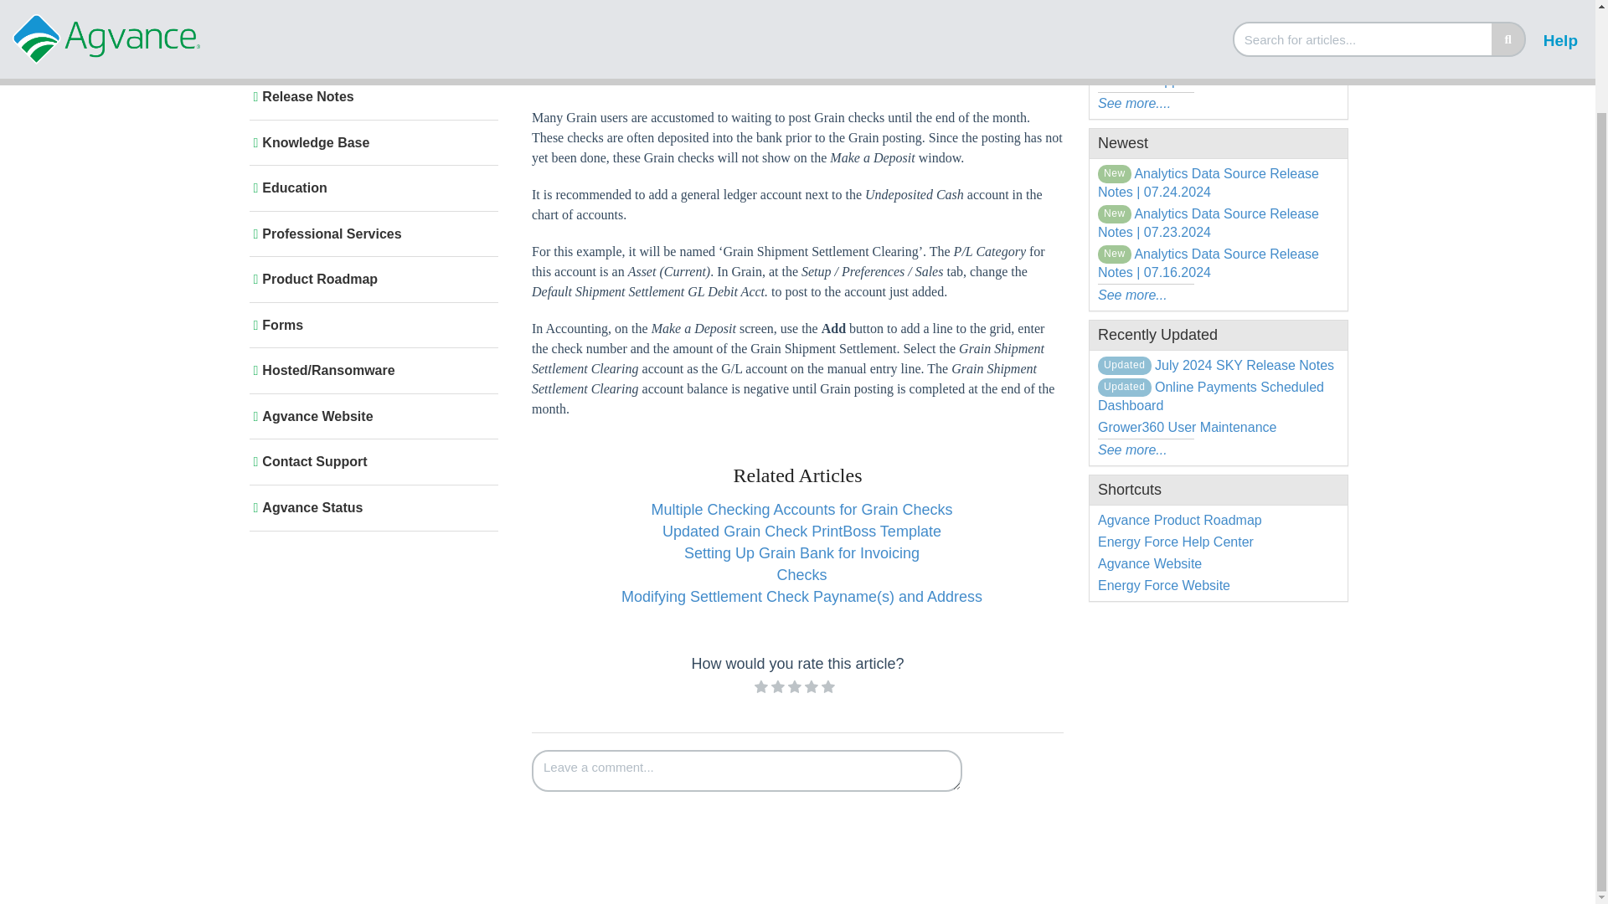 The image size is (1608, 904). What do you see at coordinates (370, 325) in the screenshot?
I see `Forms` at bounding box center [370, 325].